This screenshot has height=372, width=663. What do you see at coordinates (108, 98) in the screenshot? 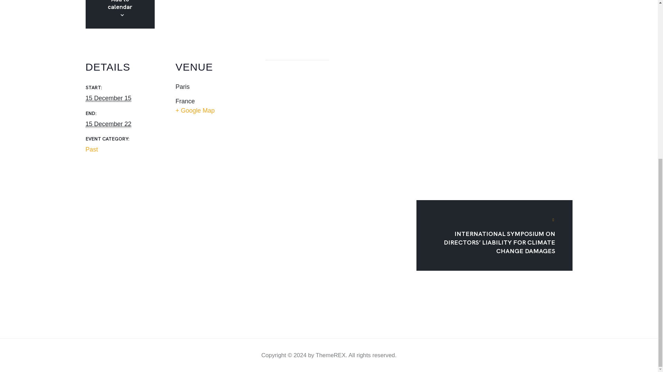
I see `2015-12-15` at bounding box center [108, 98].